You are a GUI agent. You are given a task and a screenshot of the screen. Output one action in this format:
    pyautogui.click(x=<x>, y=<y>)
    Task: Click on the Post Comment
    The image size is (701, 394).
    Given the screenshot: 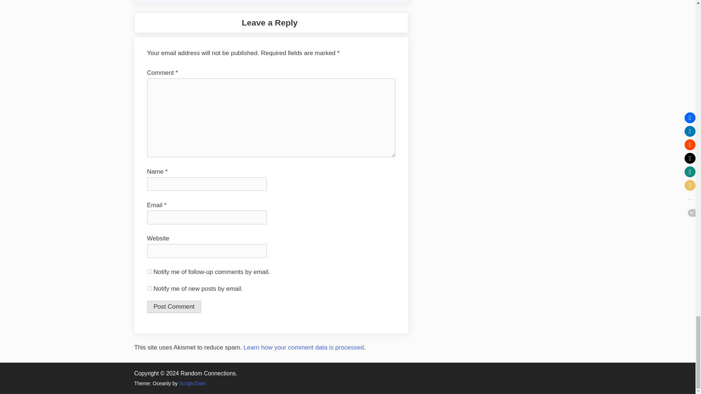 What is the action you would take?
    pyautogui.click(x=173, y=306)
    